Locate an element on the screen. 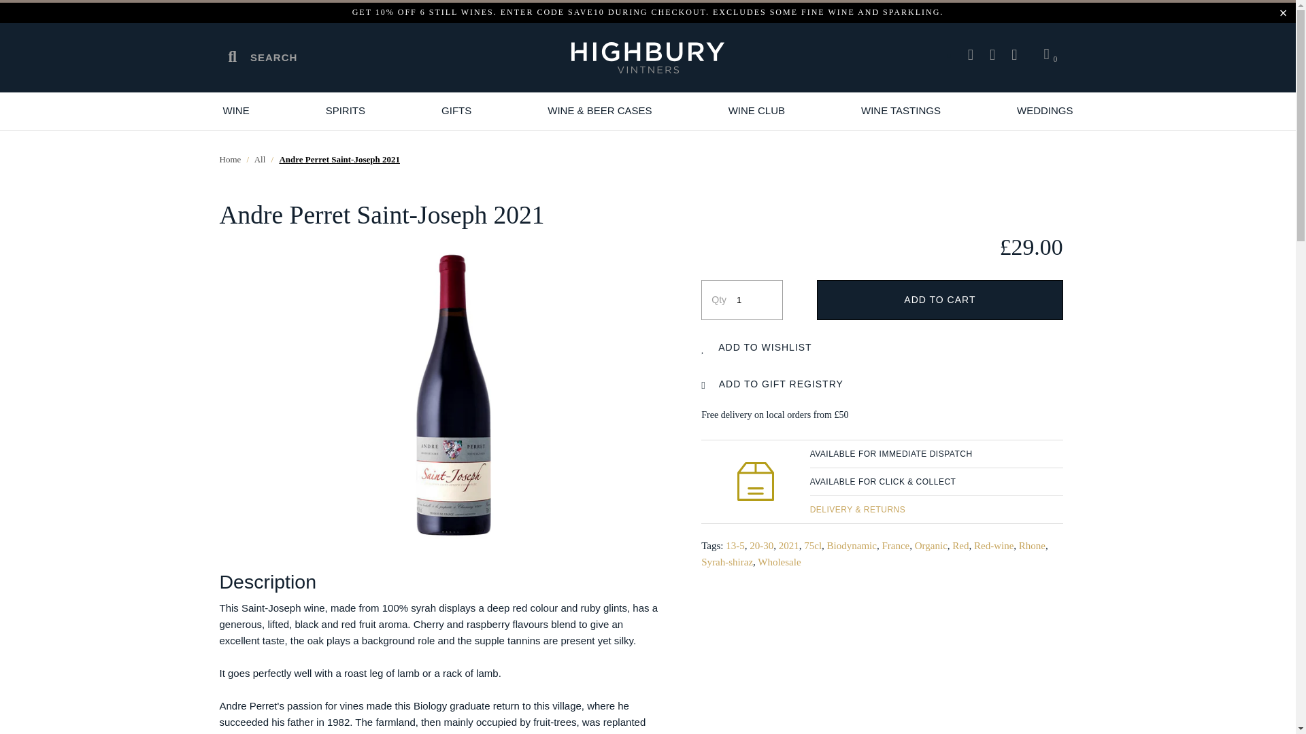  Add to Wishlist is located at coordinates (771, 347).